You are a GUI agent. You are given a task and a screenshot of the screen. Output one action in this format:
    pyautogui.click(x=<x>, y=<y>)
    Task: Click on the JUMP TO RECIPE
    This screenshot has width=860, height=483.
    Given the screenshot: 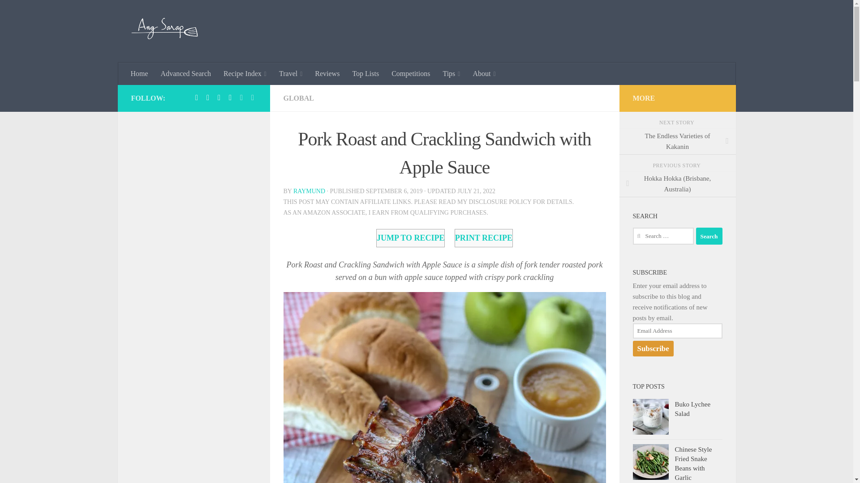 What is the action you would take?
    pyautogui.click(x=410, y=238)
    